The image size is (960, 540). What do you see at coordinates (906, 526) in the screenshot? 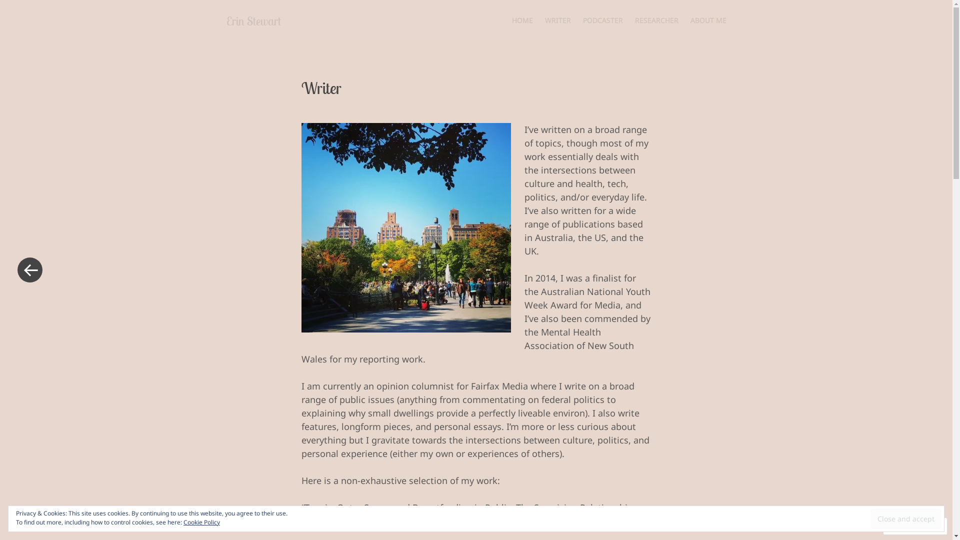
I see `Follow` at bounding box center [906, 526].